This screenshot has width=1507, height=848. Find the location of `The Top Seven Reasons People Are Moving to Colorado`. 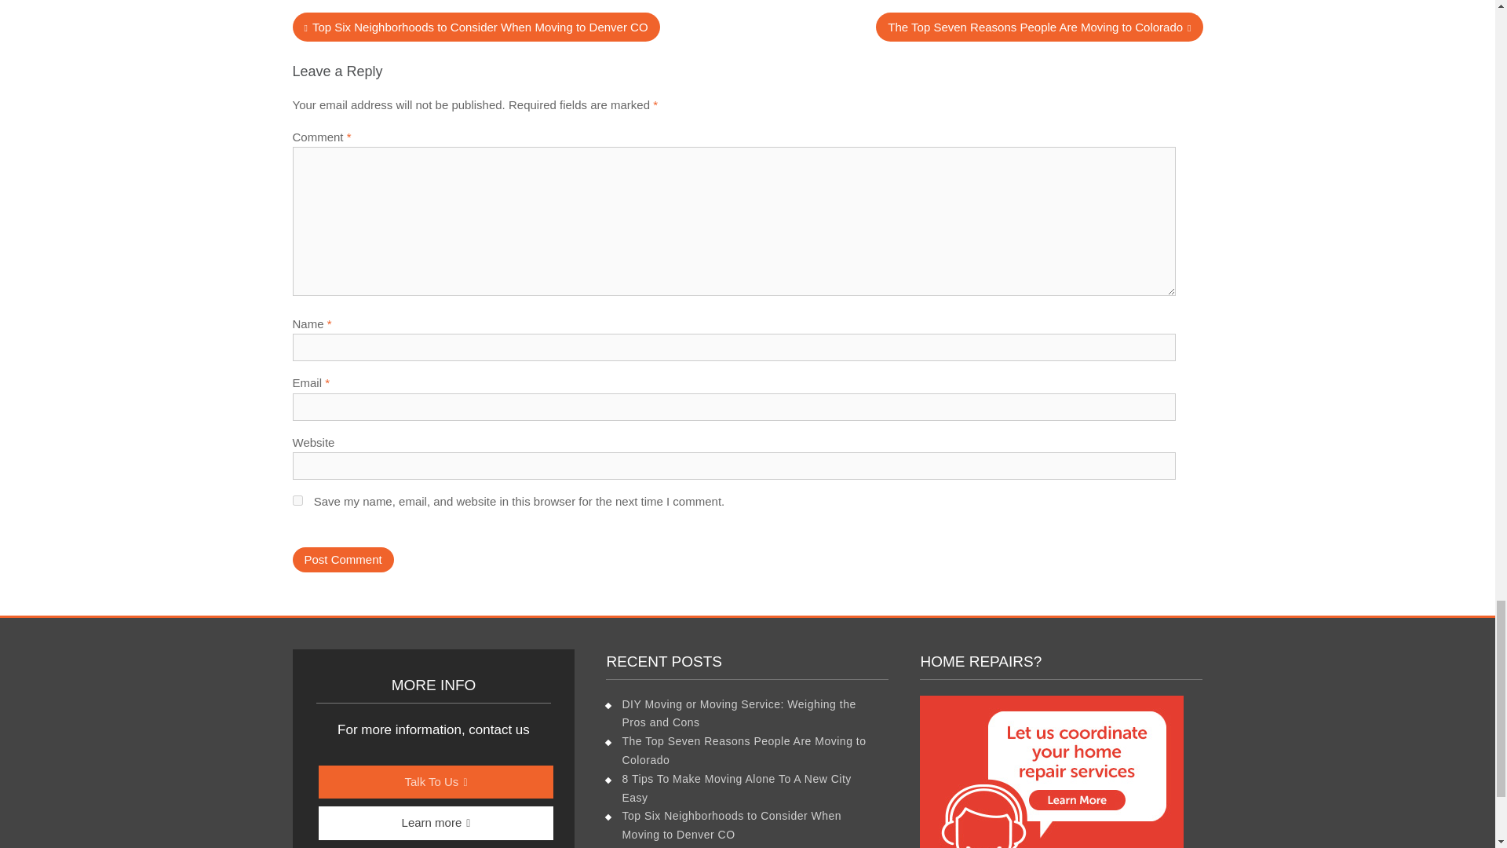

The Top Seven Reasons People Are Moving to Colorado is located at coordinates (1039, 27).